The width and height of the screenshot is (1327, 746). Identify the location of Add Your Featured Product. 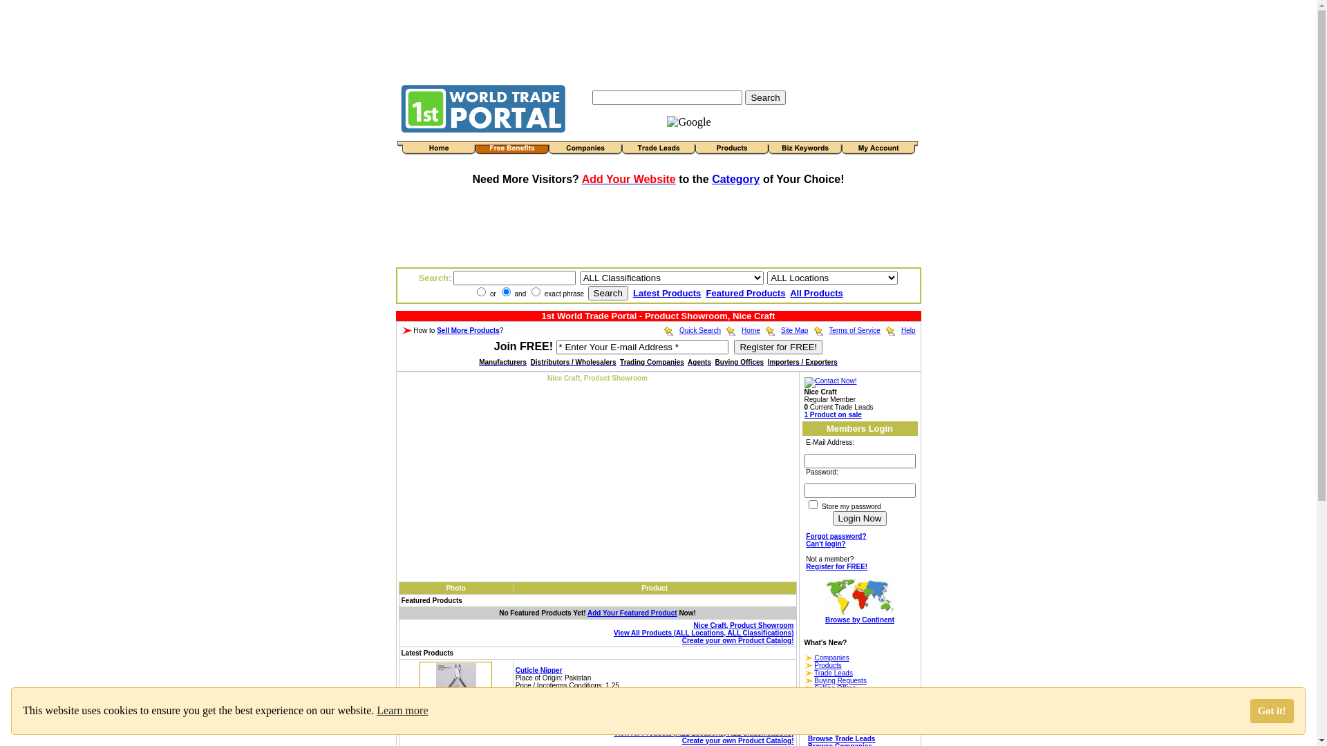
(632, 613).